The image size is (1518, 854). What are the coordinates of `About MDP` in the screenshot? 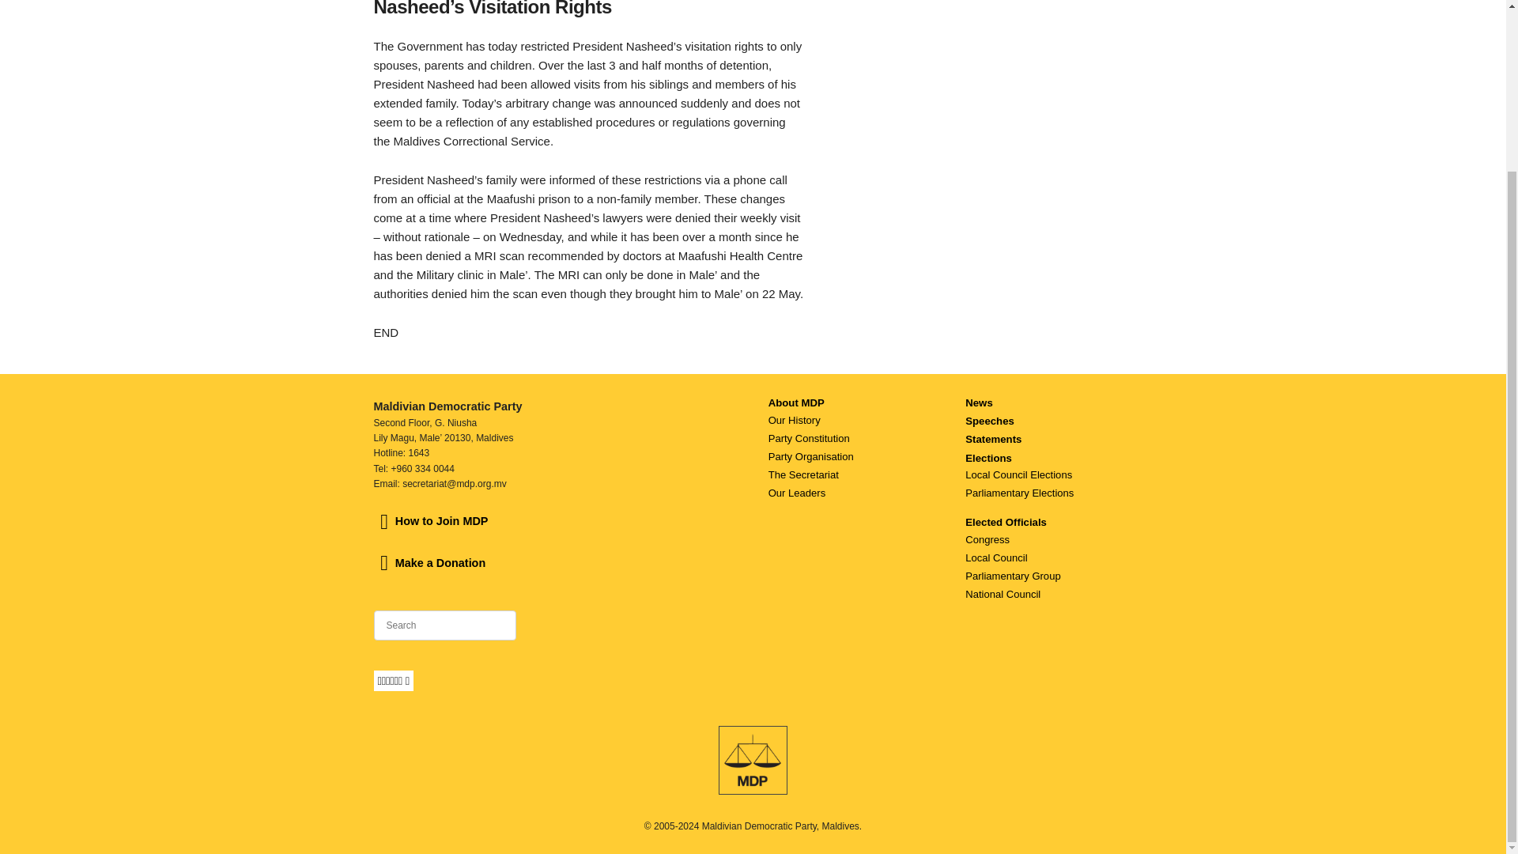 It's located at (795, 403).